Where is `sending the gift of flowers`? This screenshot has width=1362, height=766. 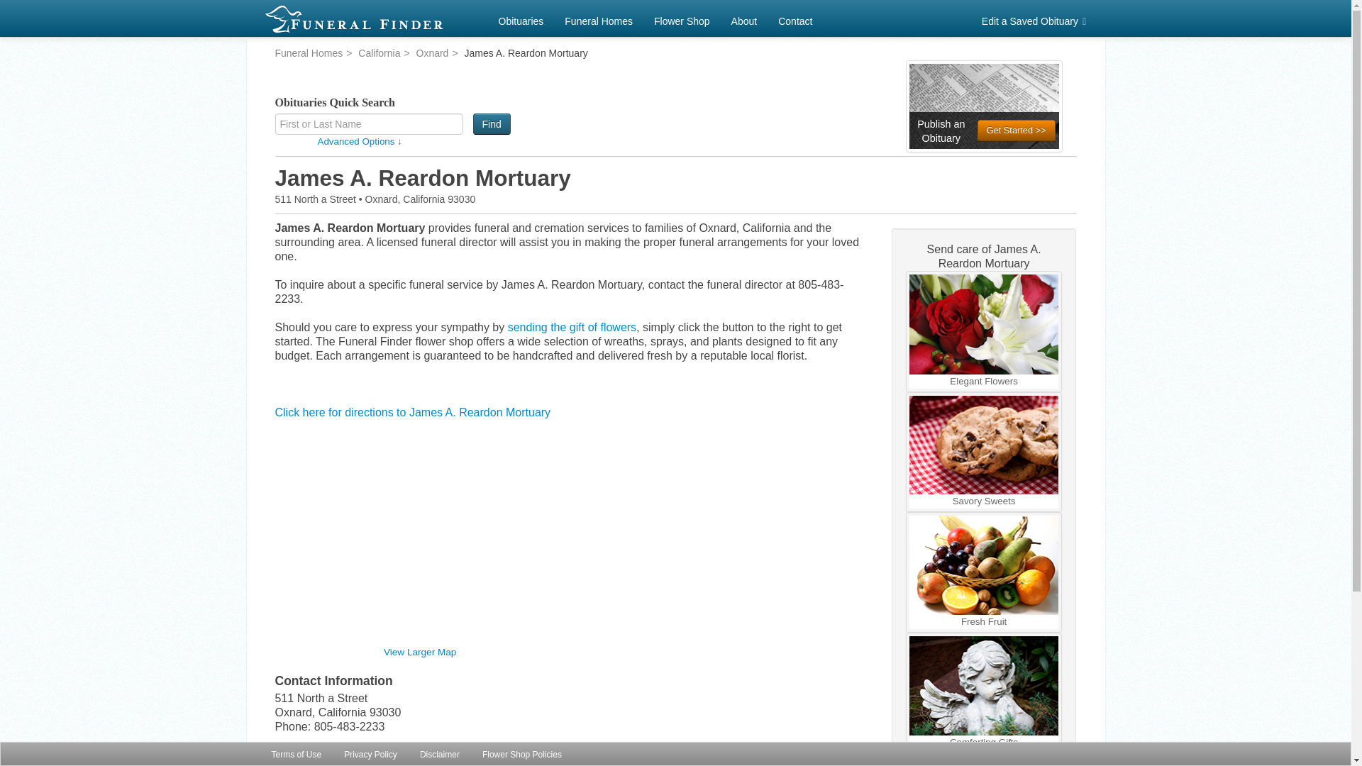
sending the gift of flowers is located at coordinates (572, 326).